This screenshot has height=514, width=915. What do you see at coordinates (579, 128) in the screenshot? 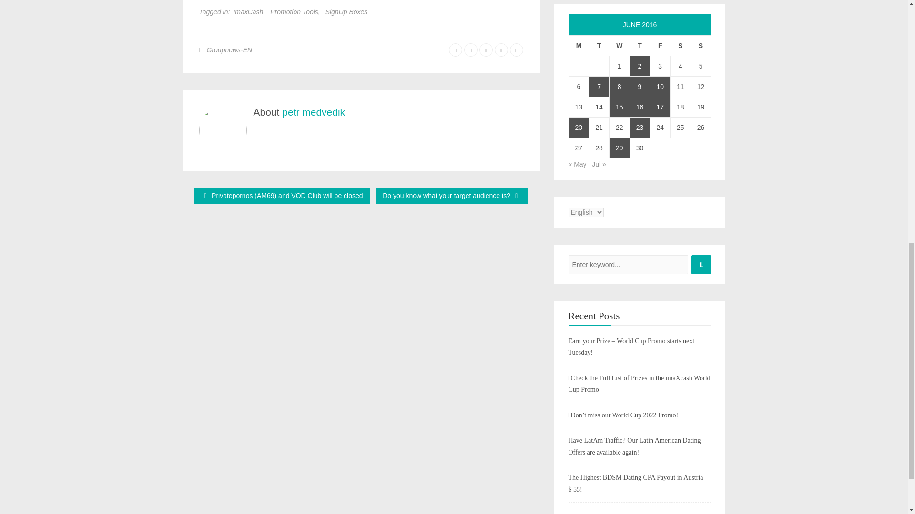
I see `20` at bounding box center [579, 128].